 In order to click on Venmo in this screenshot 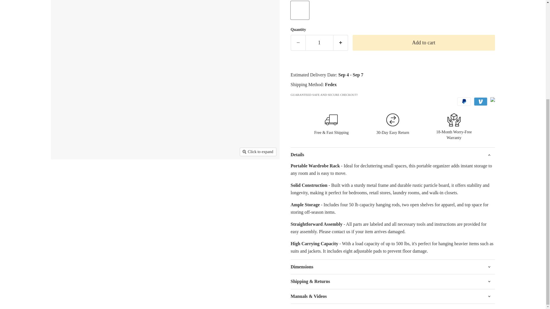, I will do `click(480, 102)`.